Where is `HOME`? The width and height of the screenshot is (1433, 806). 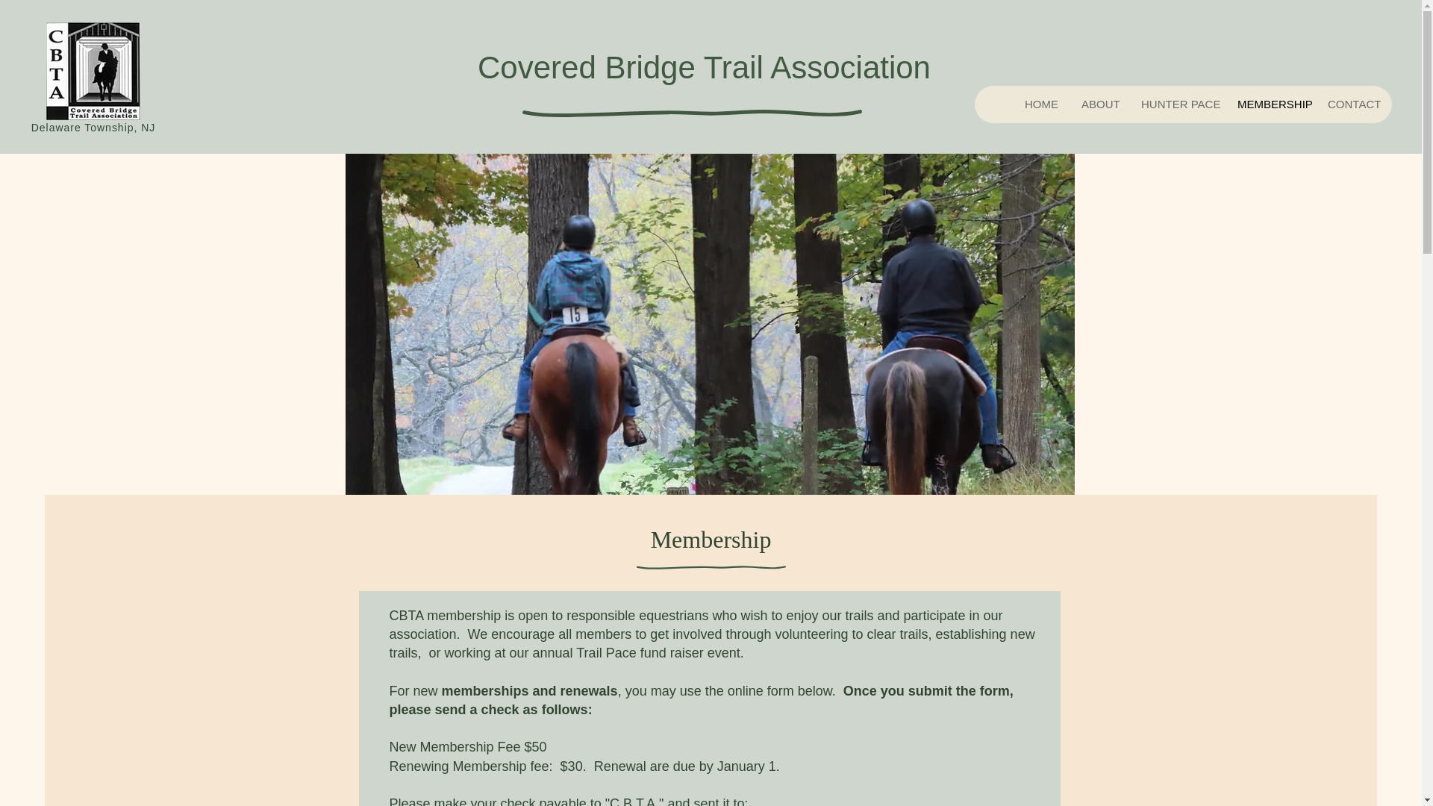
HOME is located at coordinates (1040, 104).